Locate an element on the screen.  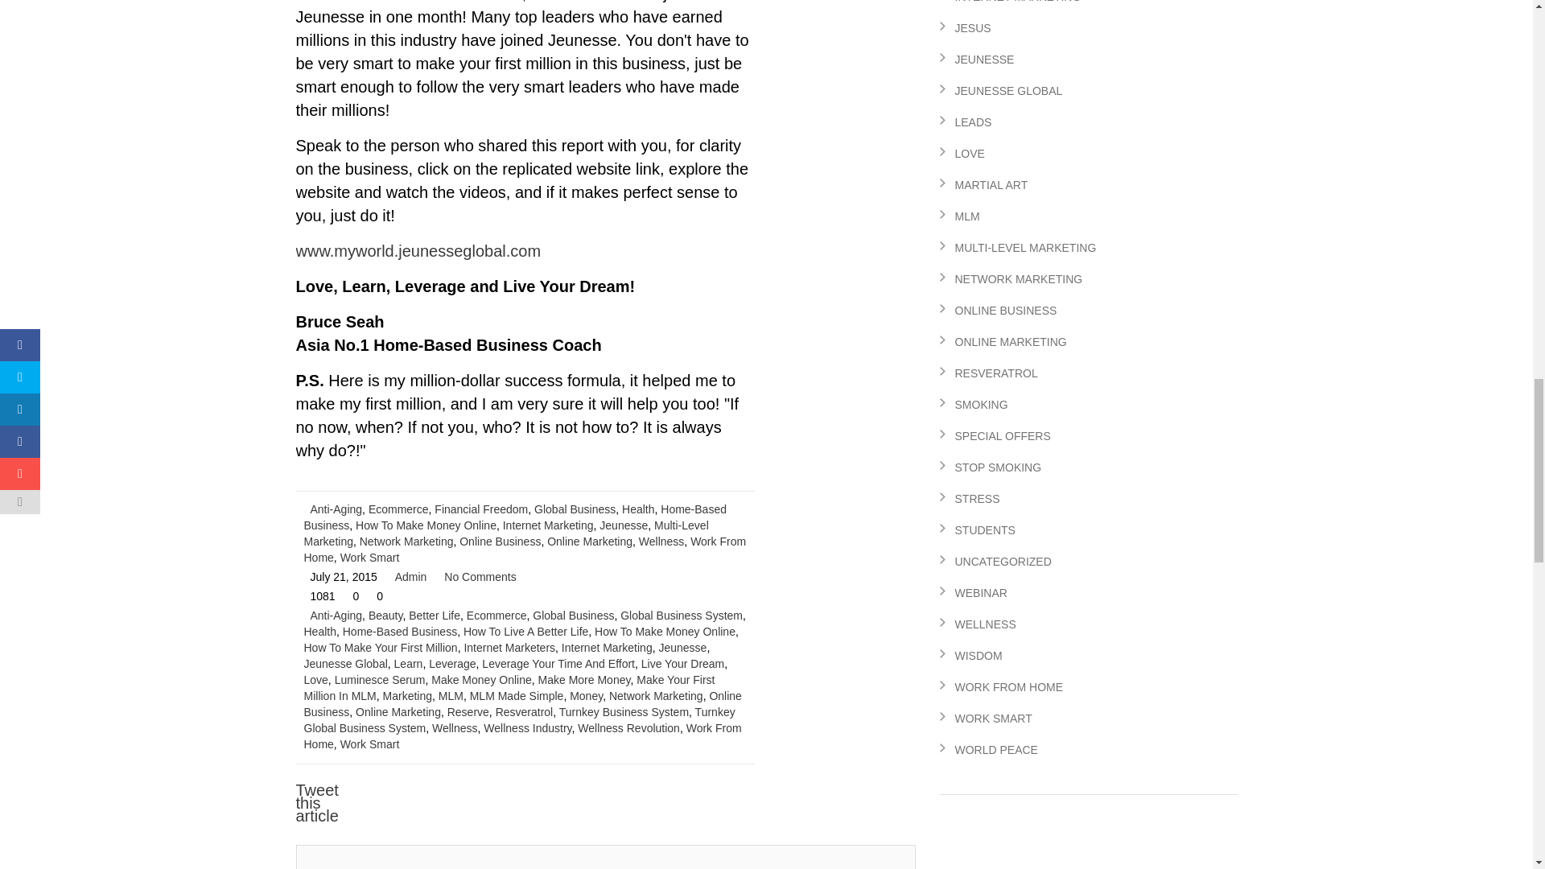
Financial Freedom is located at coordinates (481, 509).